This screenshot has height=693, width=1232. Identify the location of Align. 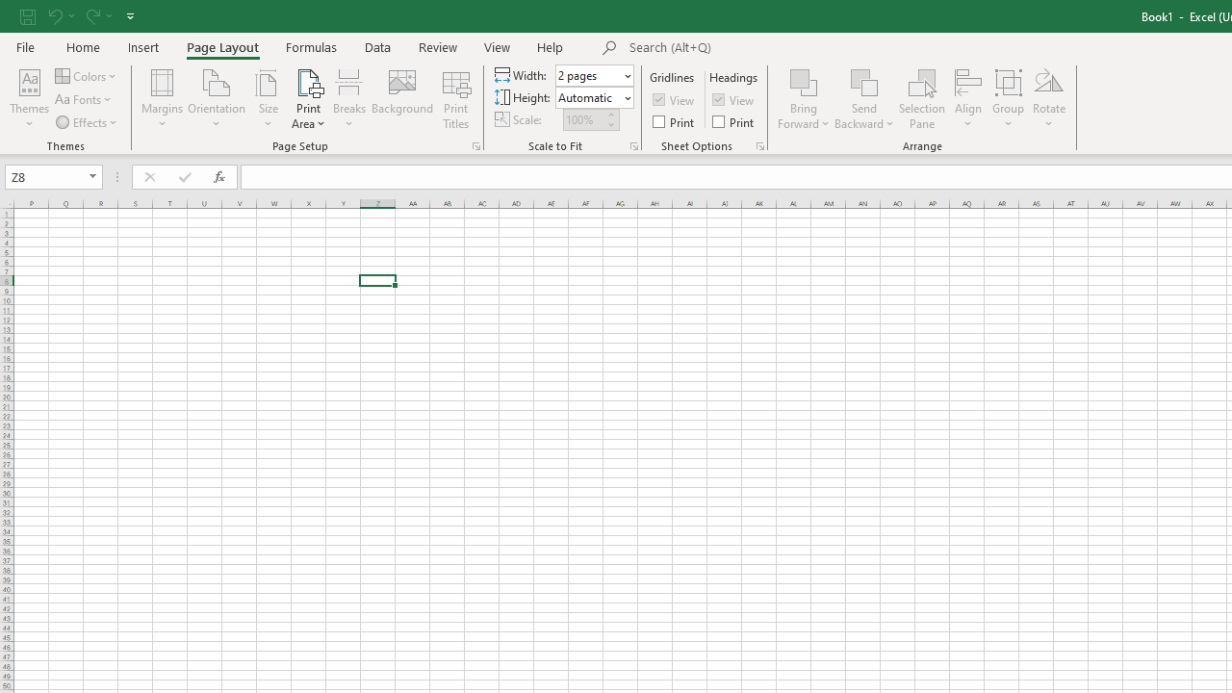
(968, 98).